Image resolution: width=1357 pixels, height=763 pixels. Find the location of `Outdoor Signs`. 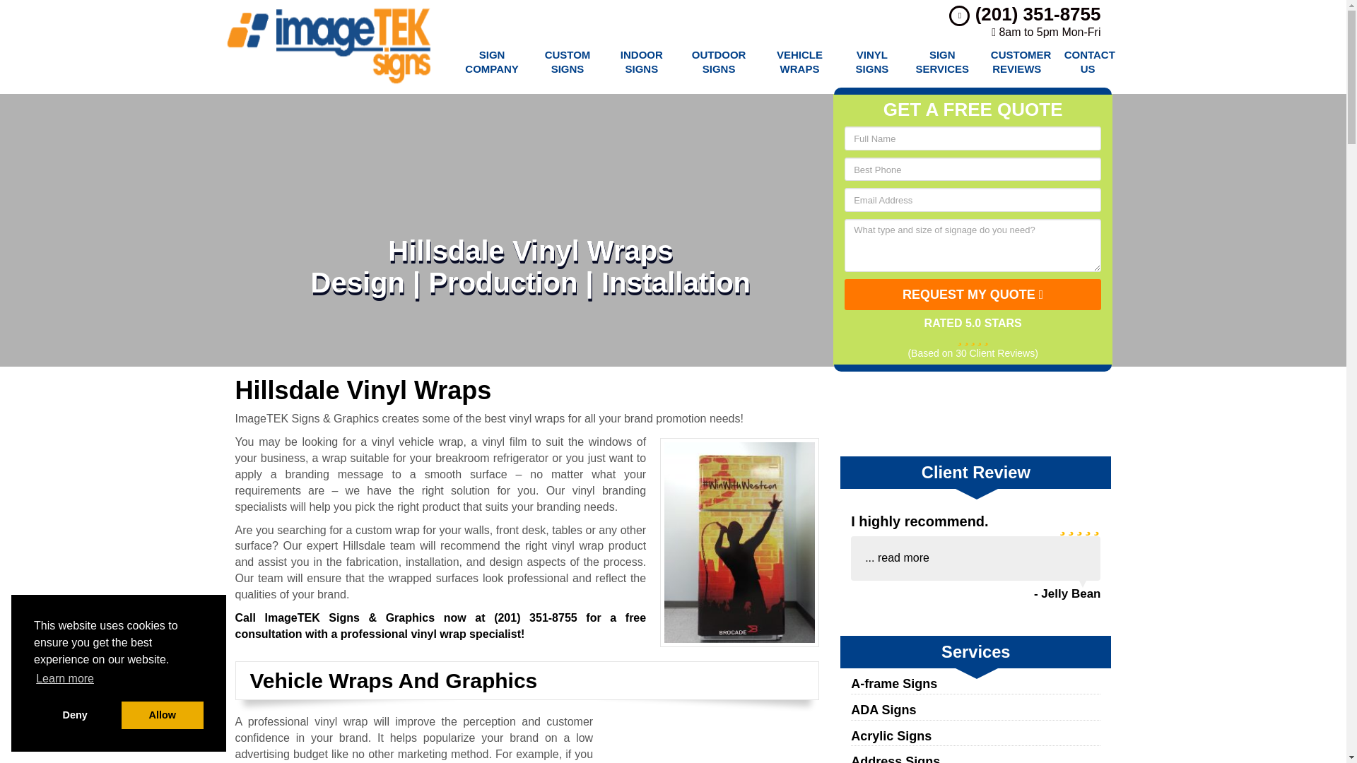

Outdoor Signs is located at coordinates (718, 62).